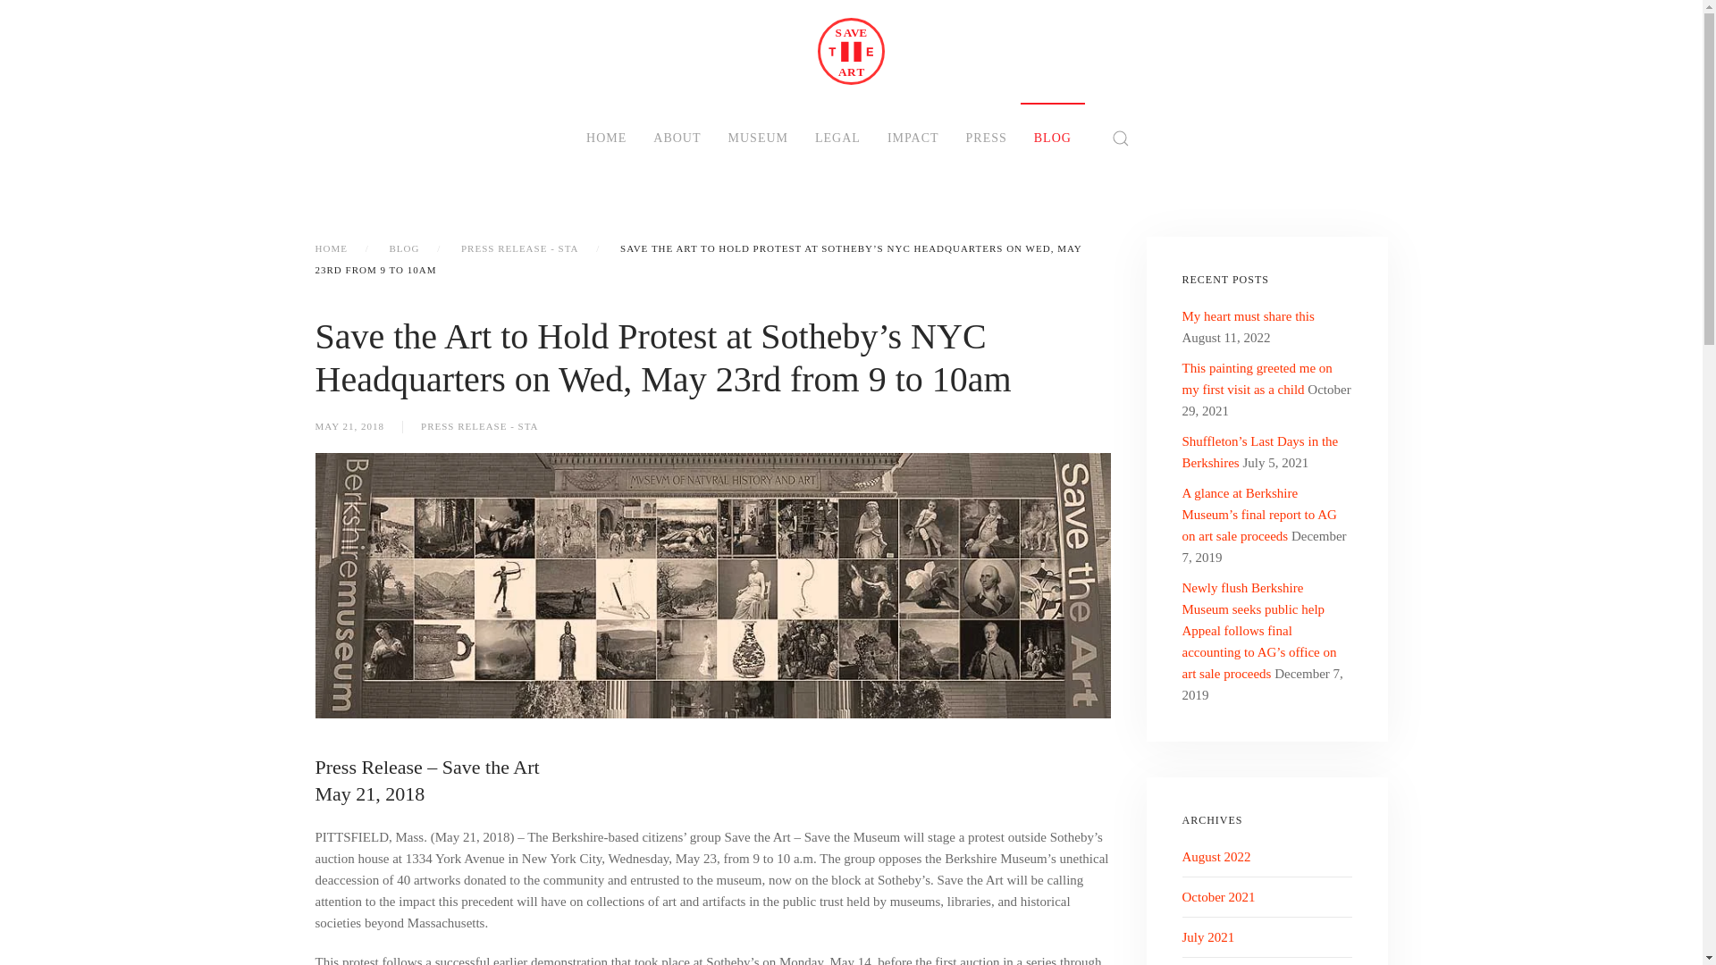  I want to click on ABOUT, so click(677, 138).